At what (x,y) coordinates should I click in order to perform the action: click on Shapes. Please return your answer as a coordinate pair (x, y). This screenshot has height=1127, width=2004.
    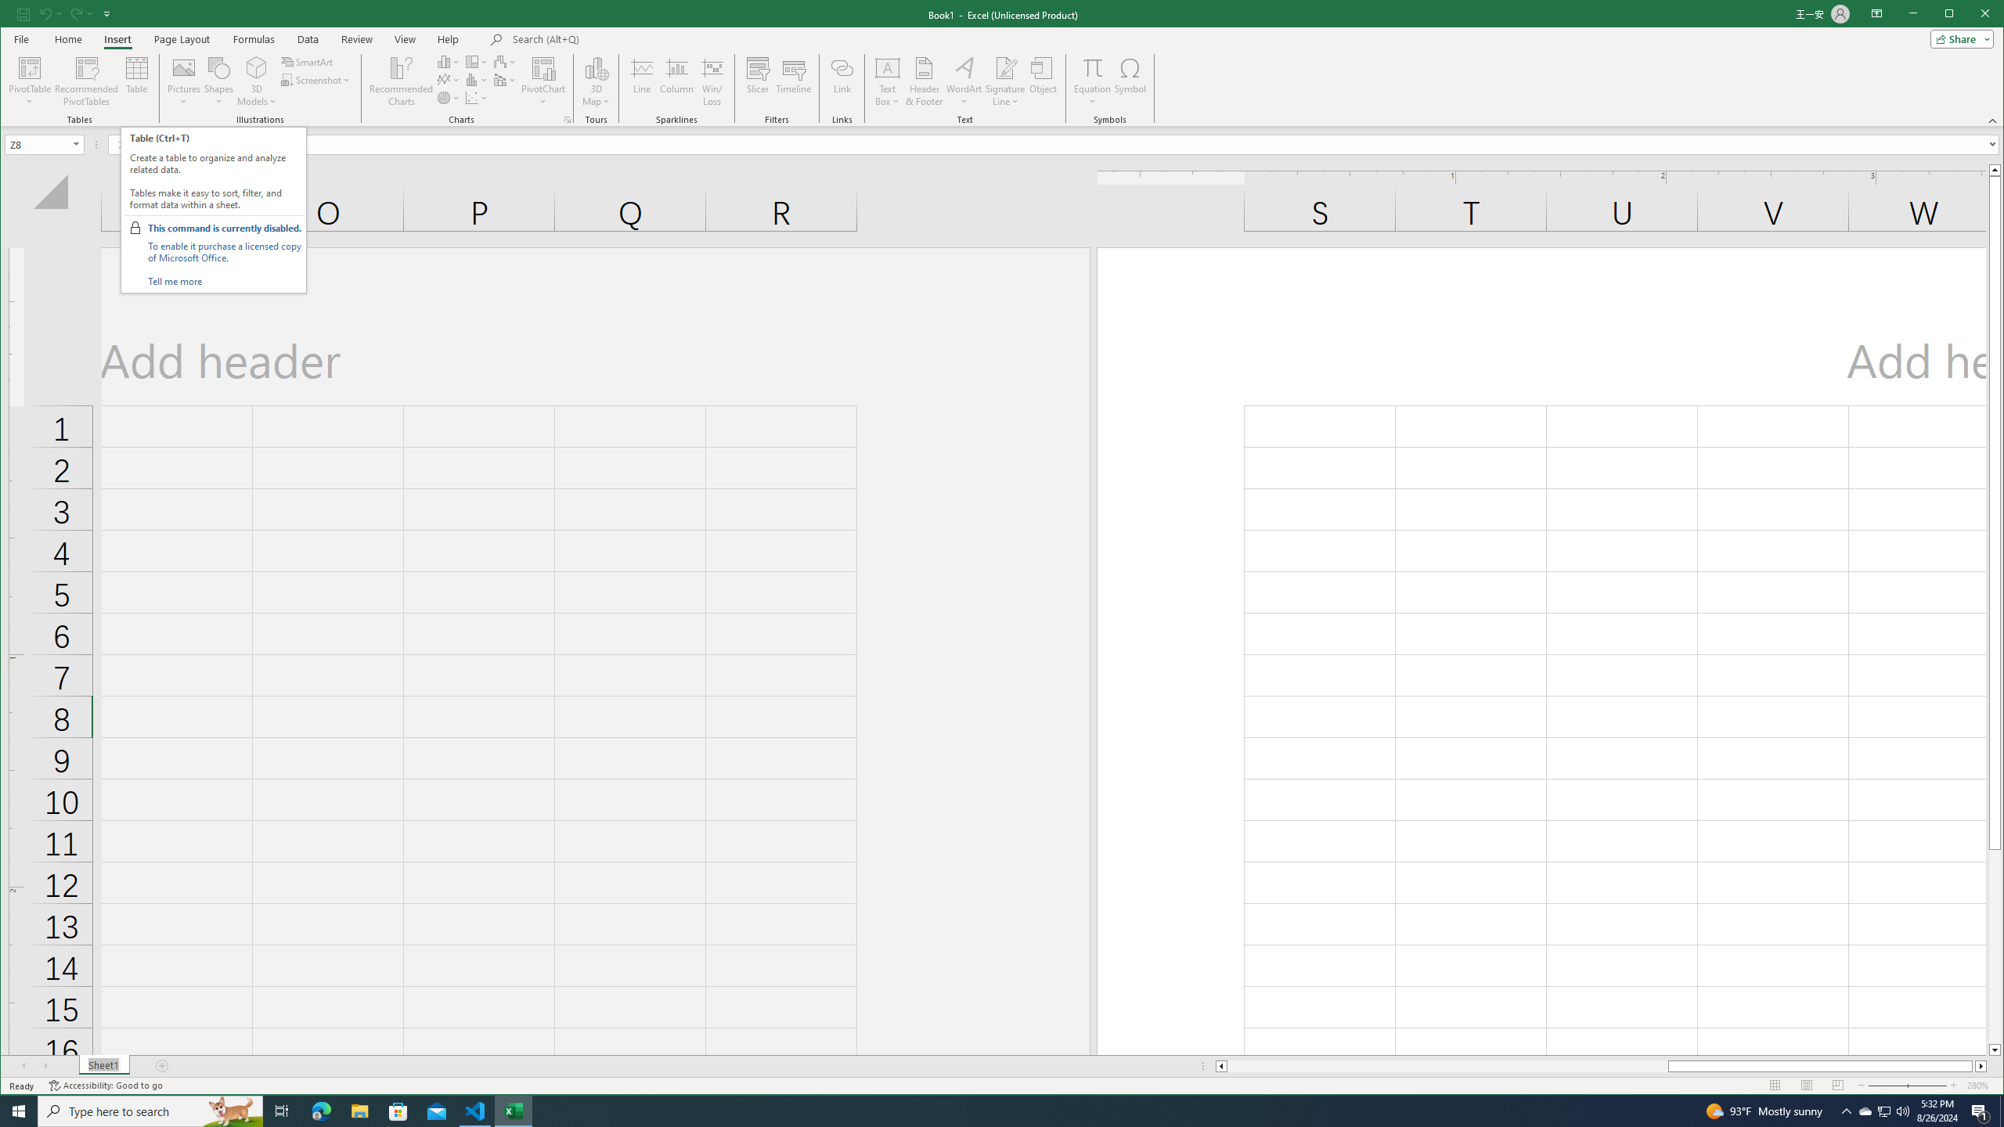
    Looking at the image, I should click on (219, 81).